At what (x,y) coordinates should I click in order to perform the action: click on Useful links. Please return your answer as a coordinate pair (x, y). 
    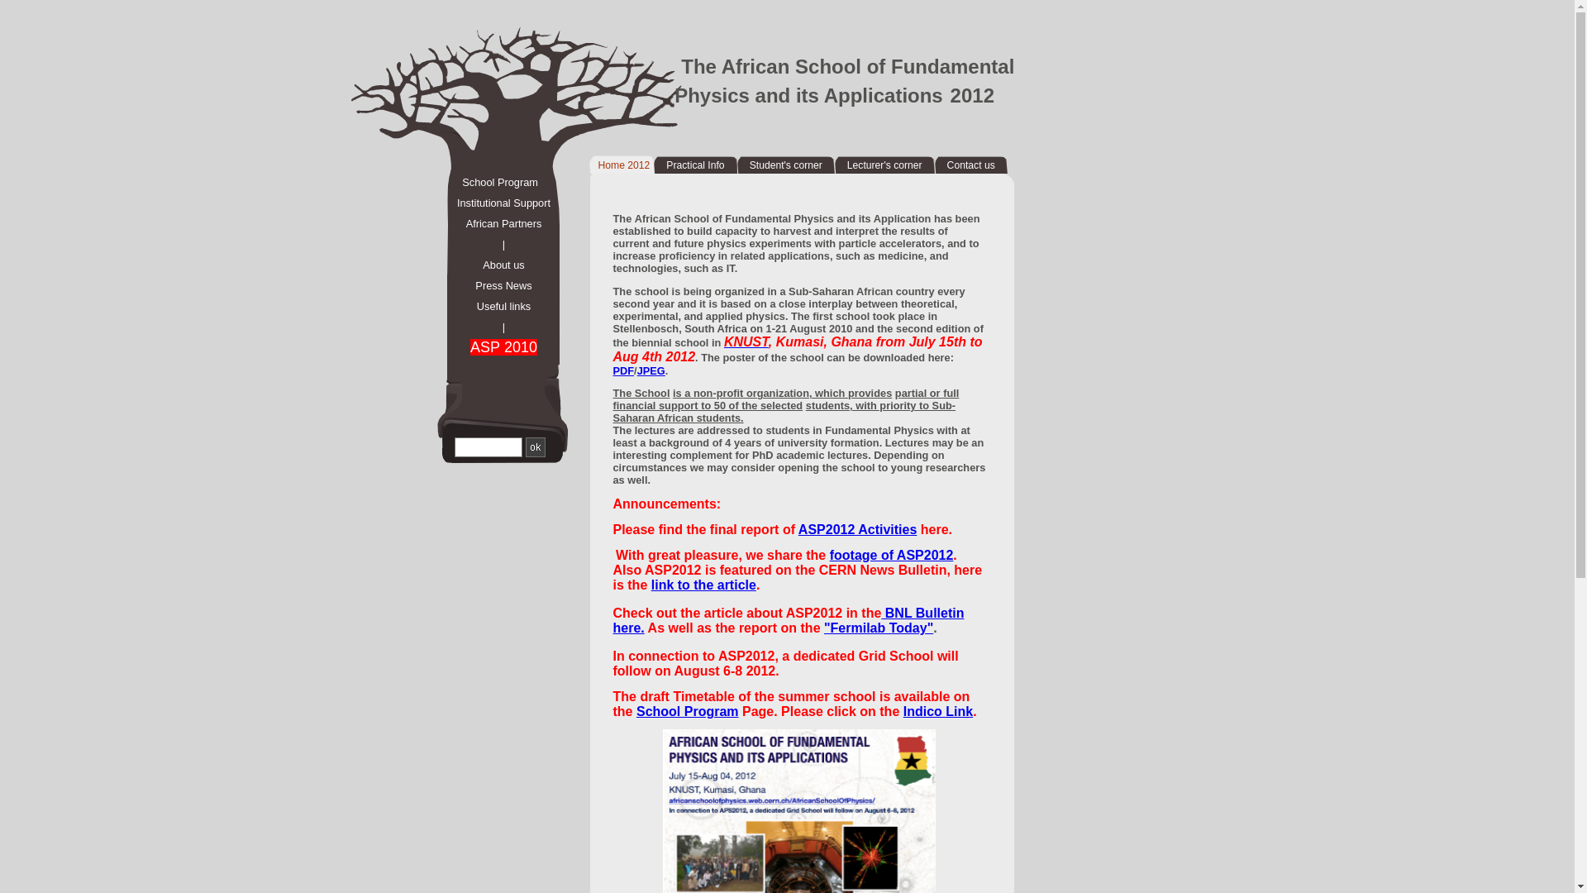
    Looking at the image, I should click on (495, 306).